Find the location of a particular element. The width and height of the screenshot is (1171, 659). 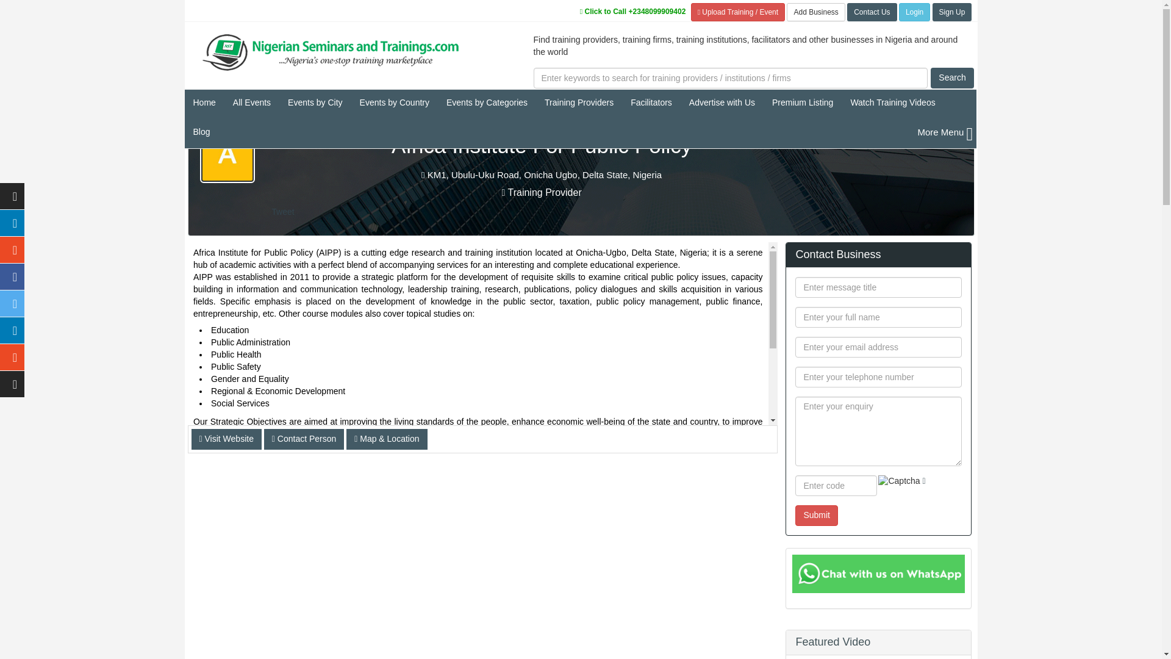

Home is located at coordinates (204, 104).